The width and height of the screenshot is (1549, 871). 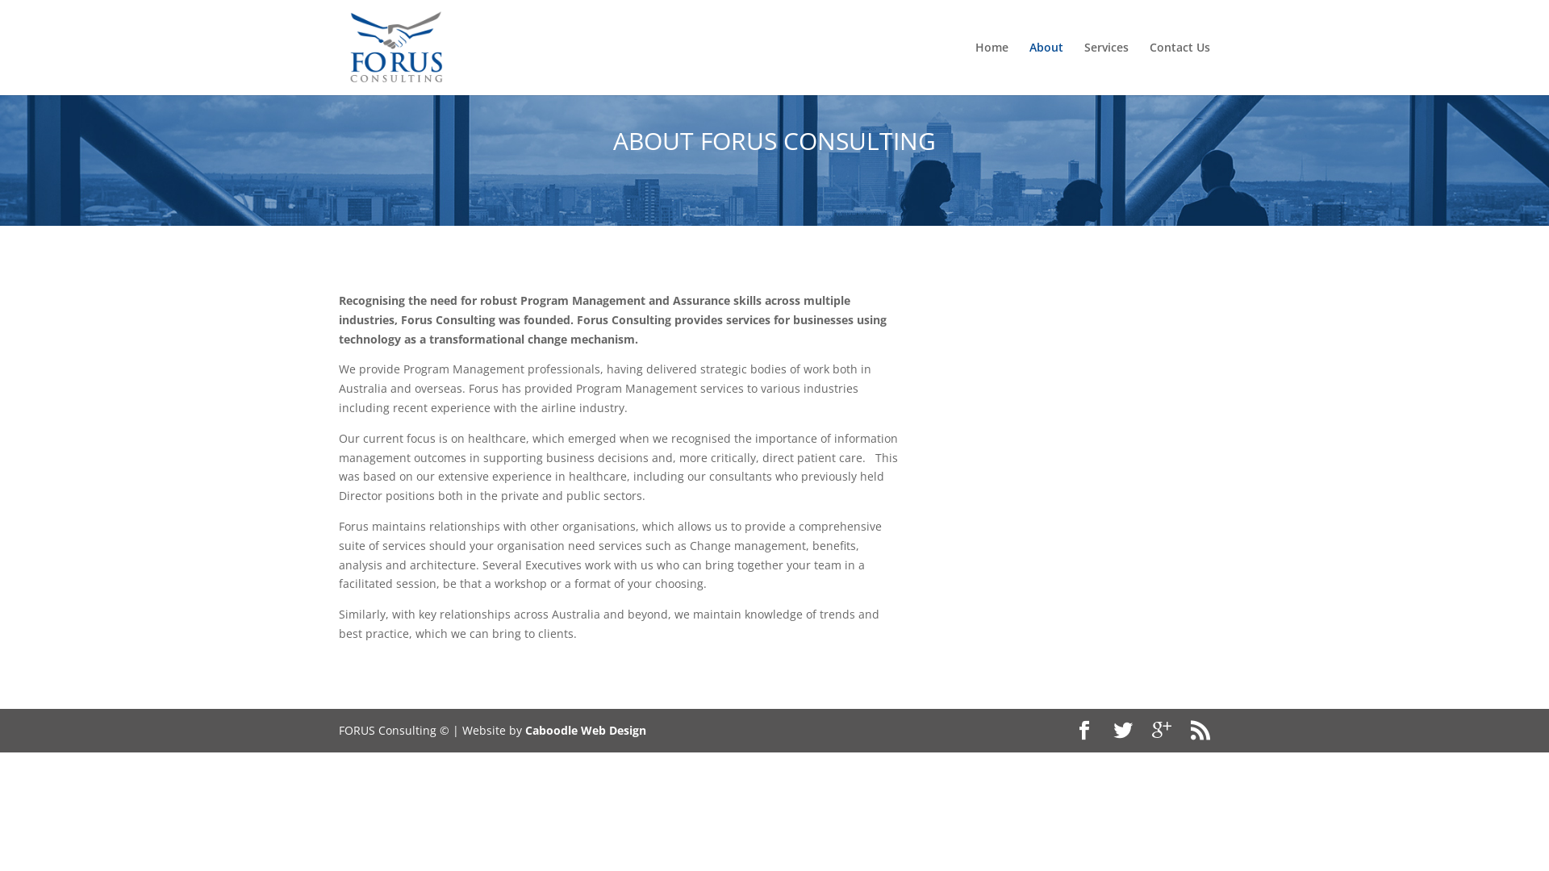 What do you see at coordinates (1046, 69) in the screenshot?
I see `About` at bounding box center [1046, 69].